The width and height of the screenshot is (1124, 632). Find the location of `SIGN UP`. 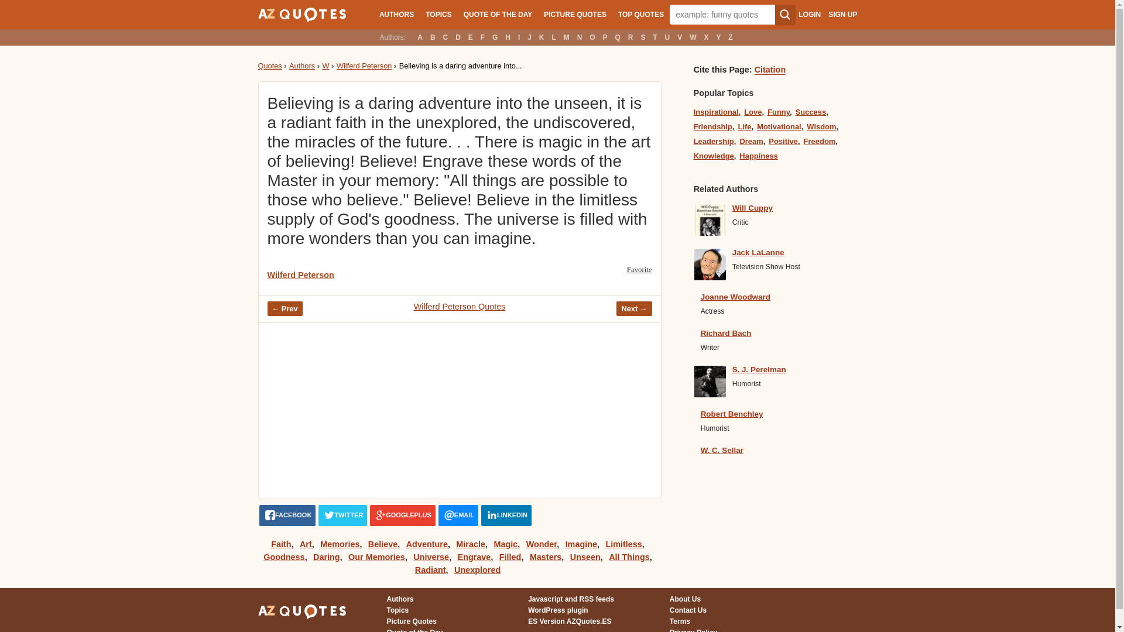

SIGN UP is located at coordinates (842, 15).